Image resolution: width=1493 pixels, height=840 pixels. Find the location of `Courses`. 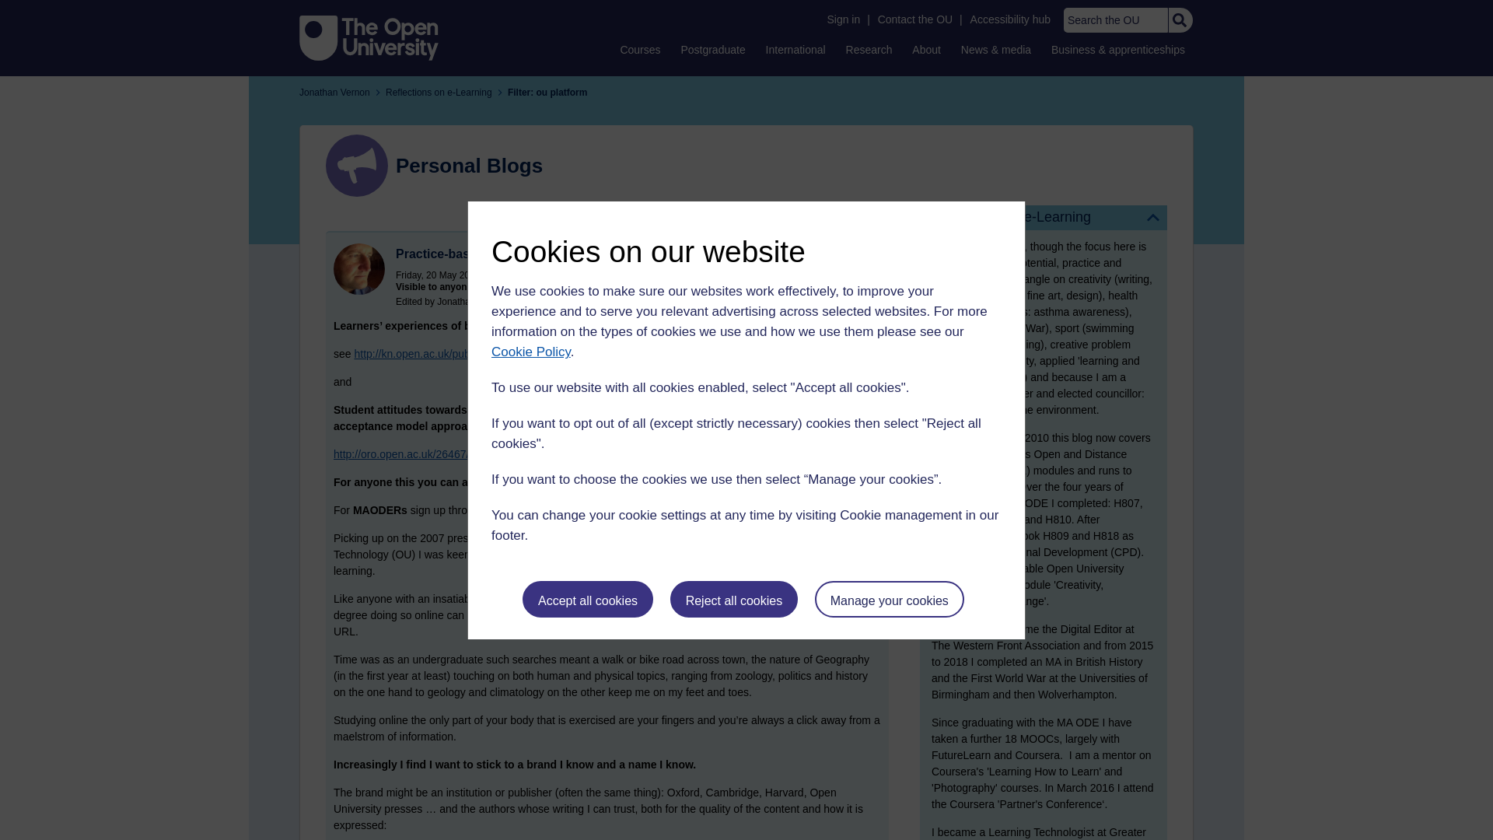

Courses is located at coordinates (639, 49).